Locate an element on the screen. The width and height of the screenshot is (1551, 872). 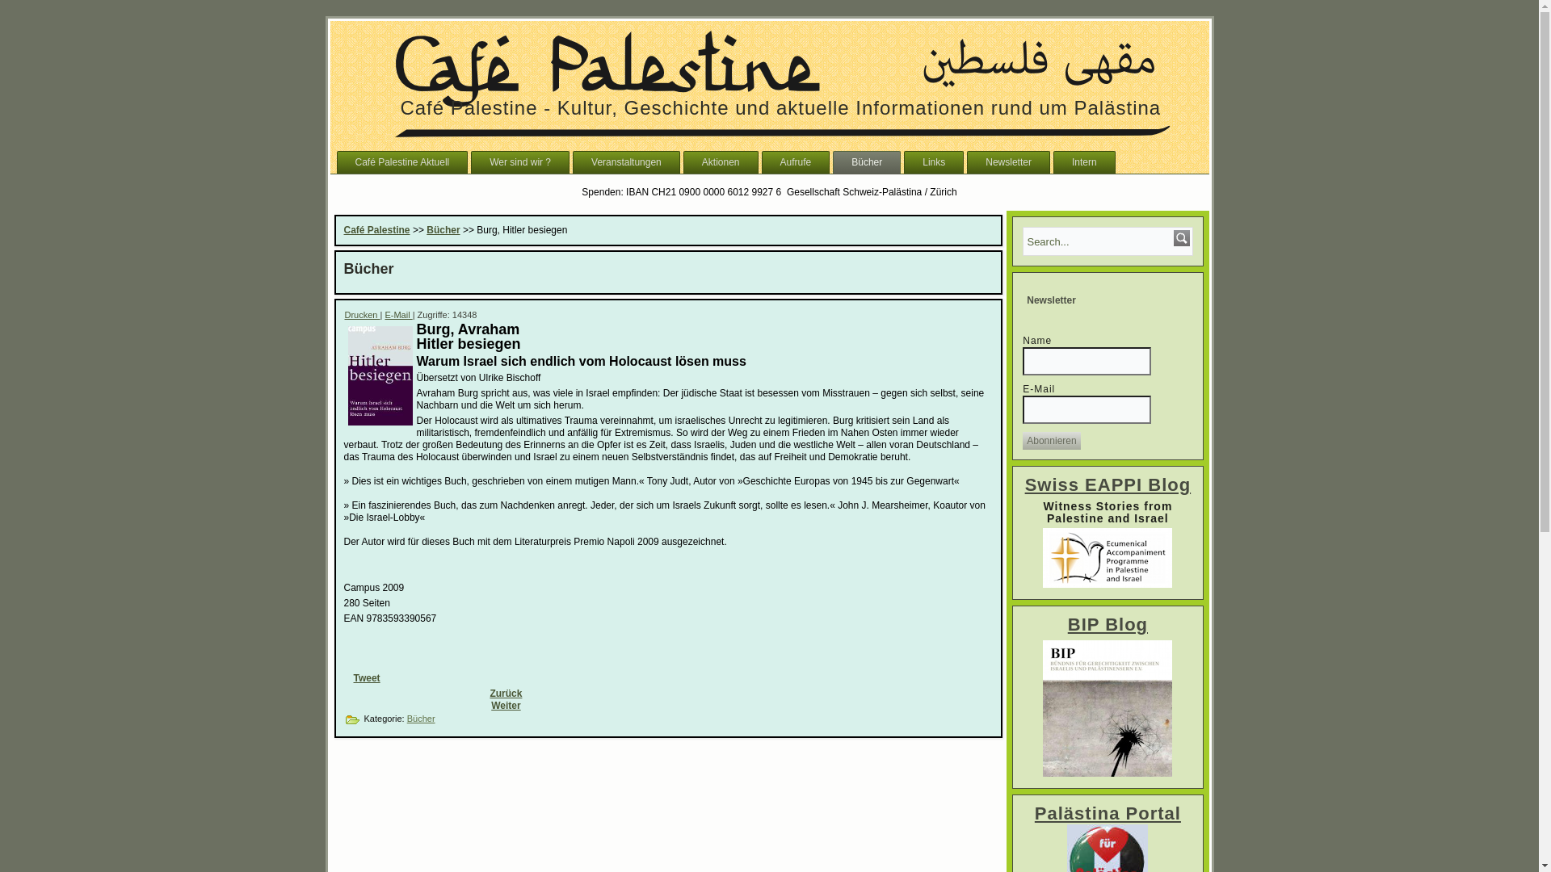
Aufrufe is located at coordinates (795, 161).